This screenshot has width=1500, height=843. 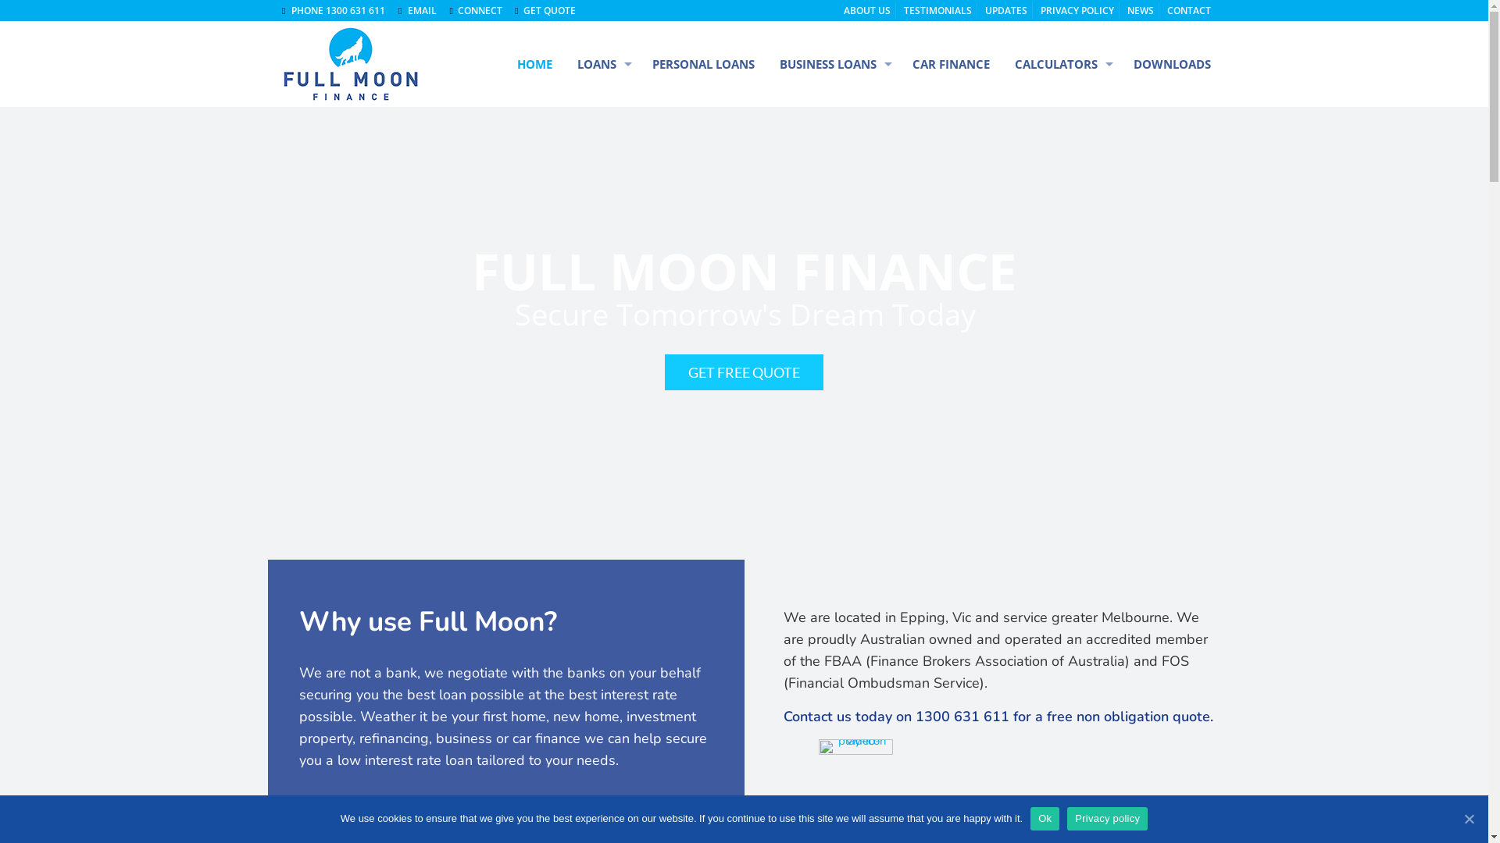 I want to click on BUSINESS LOANS, so click(x=834, y=64).